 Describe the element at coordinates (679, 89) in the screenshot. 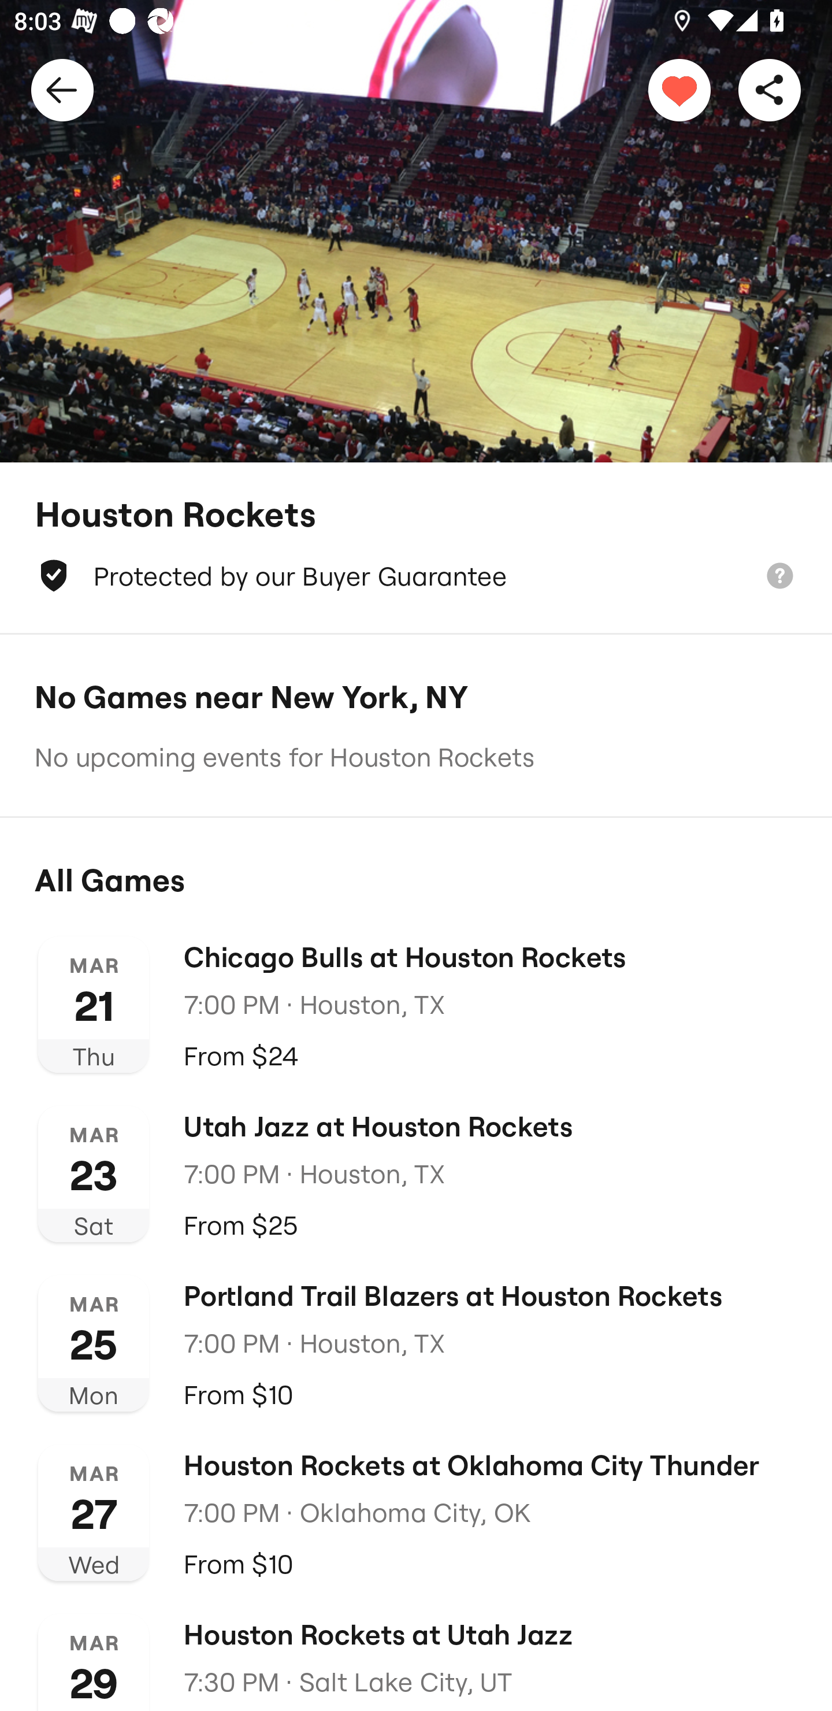

I see `Track this performer` at that location.